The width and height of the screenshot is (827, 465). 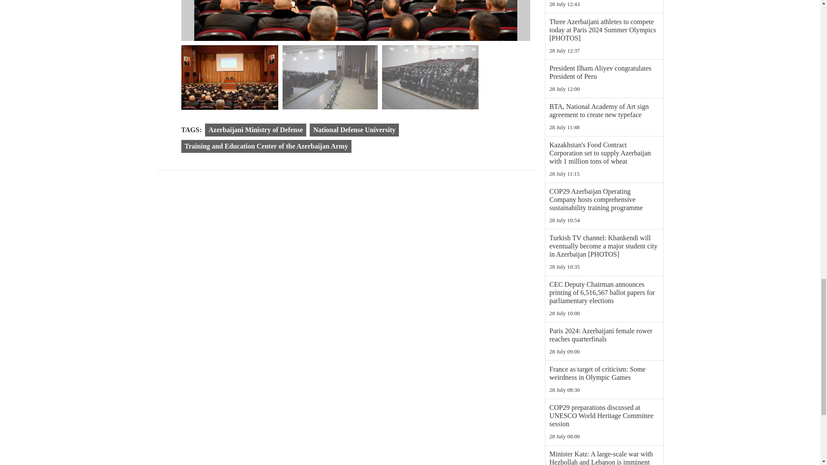 What do you see at coordinates (354, 130) in the screenshot?
I see `National Defense University` at bounding box center [354, 130].